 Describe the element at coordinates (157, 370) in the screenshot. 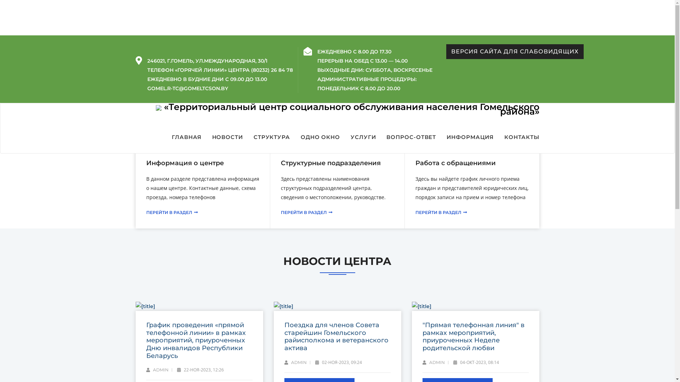

I see `ADMIN` at that location.